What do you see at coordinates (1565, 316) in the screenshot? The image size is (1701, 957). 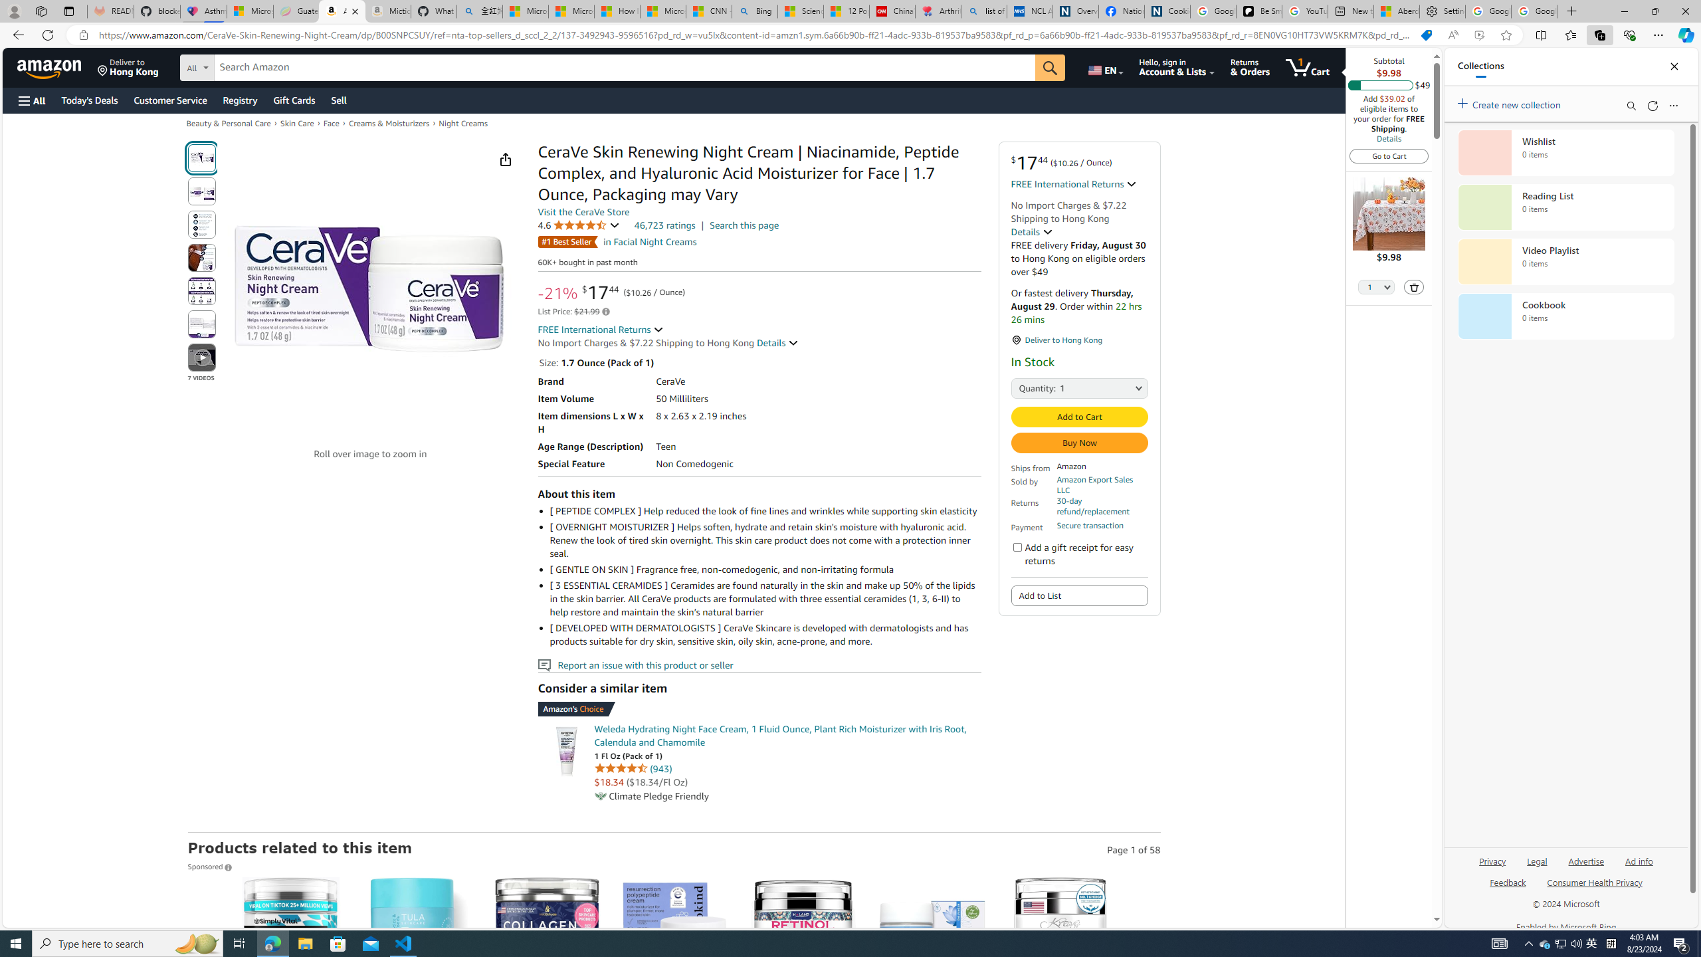 I see `Cookbook collection, 0 items` at bounding box center [1565, 316].